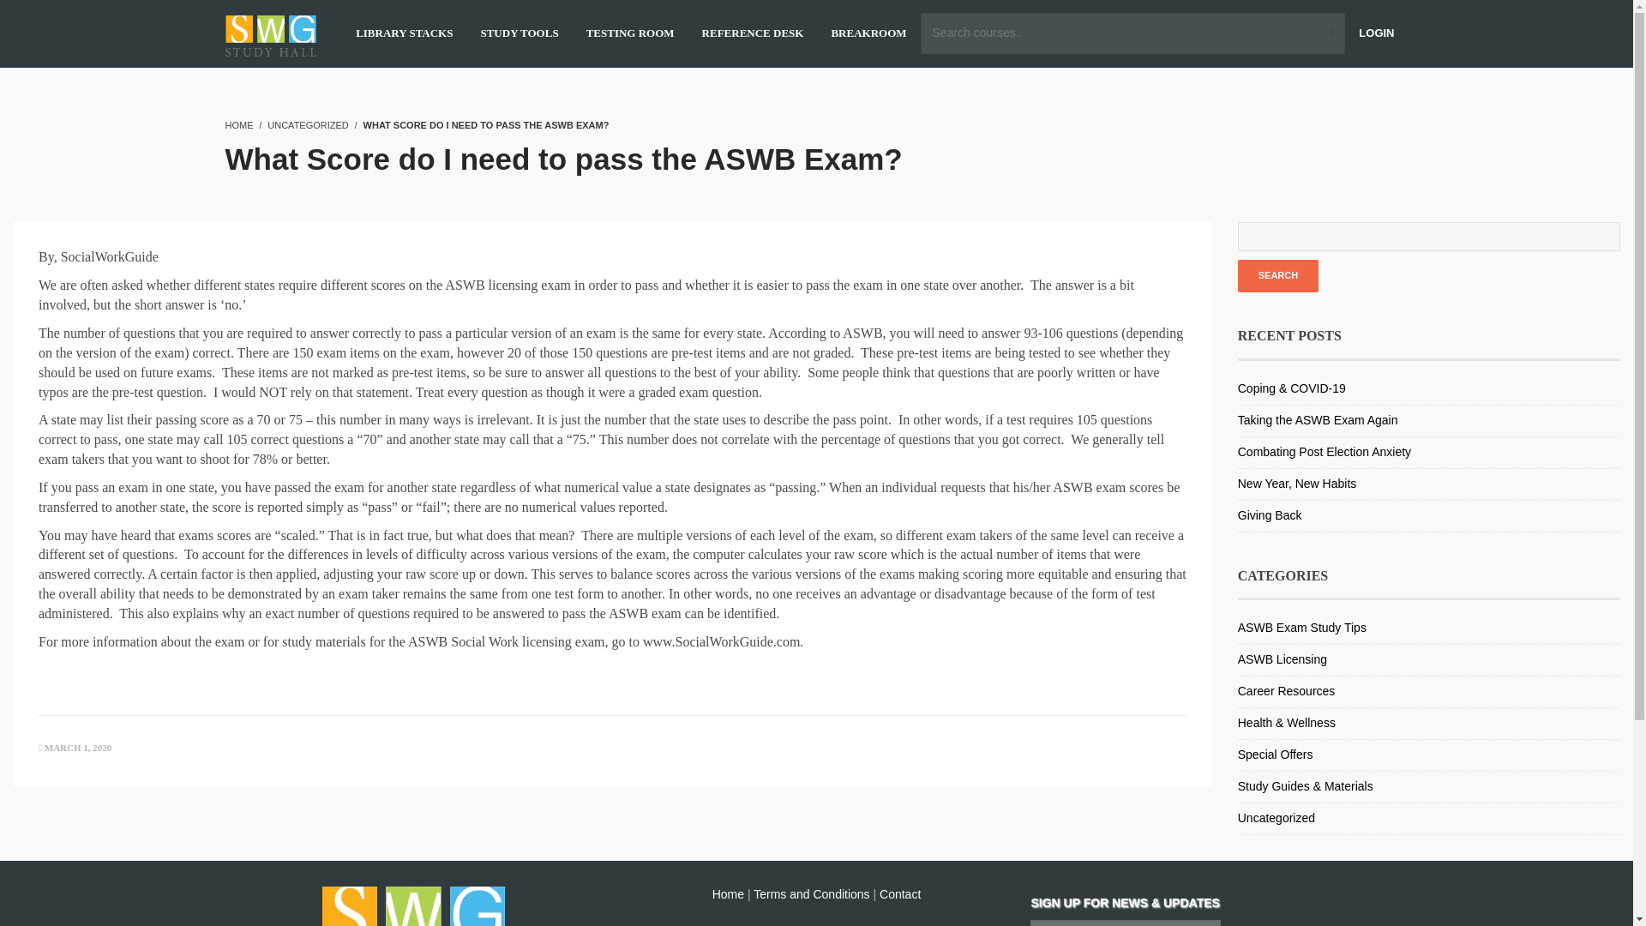 This screenshot has height=926, width=1646. I want to click on Career Resources, so click(1286, 691).